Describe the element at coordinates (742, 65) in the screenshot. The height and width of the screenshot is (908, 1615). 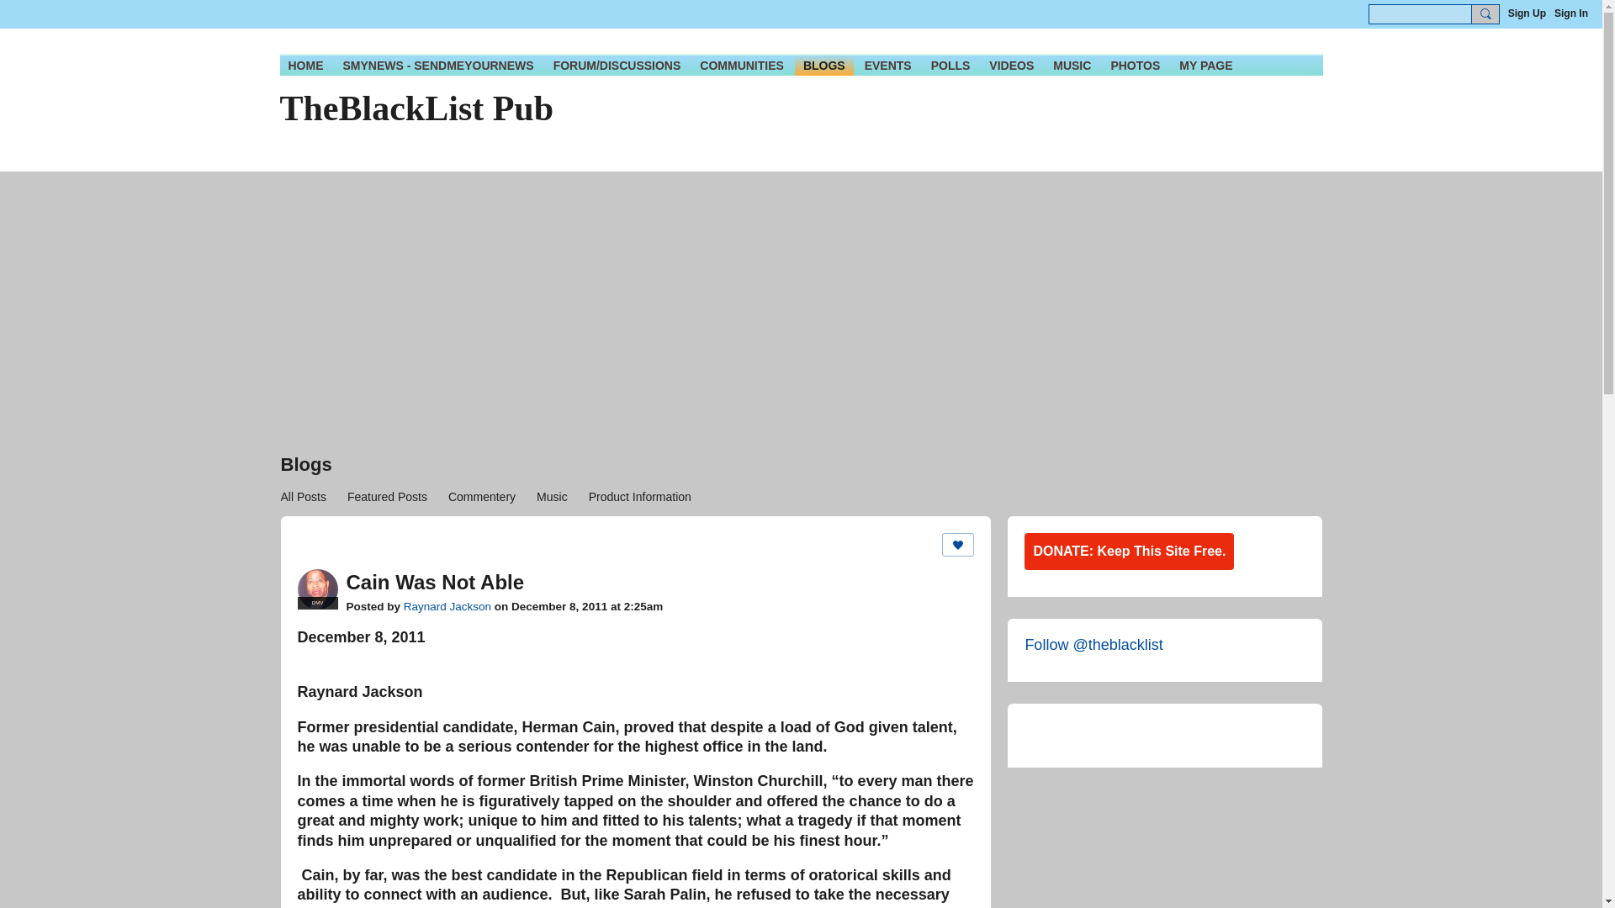
I see `COMMUNITIES` at that location.